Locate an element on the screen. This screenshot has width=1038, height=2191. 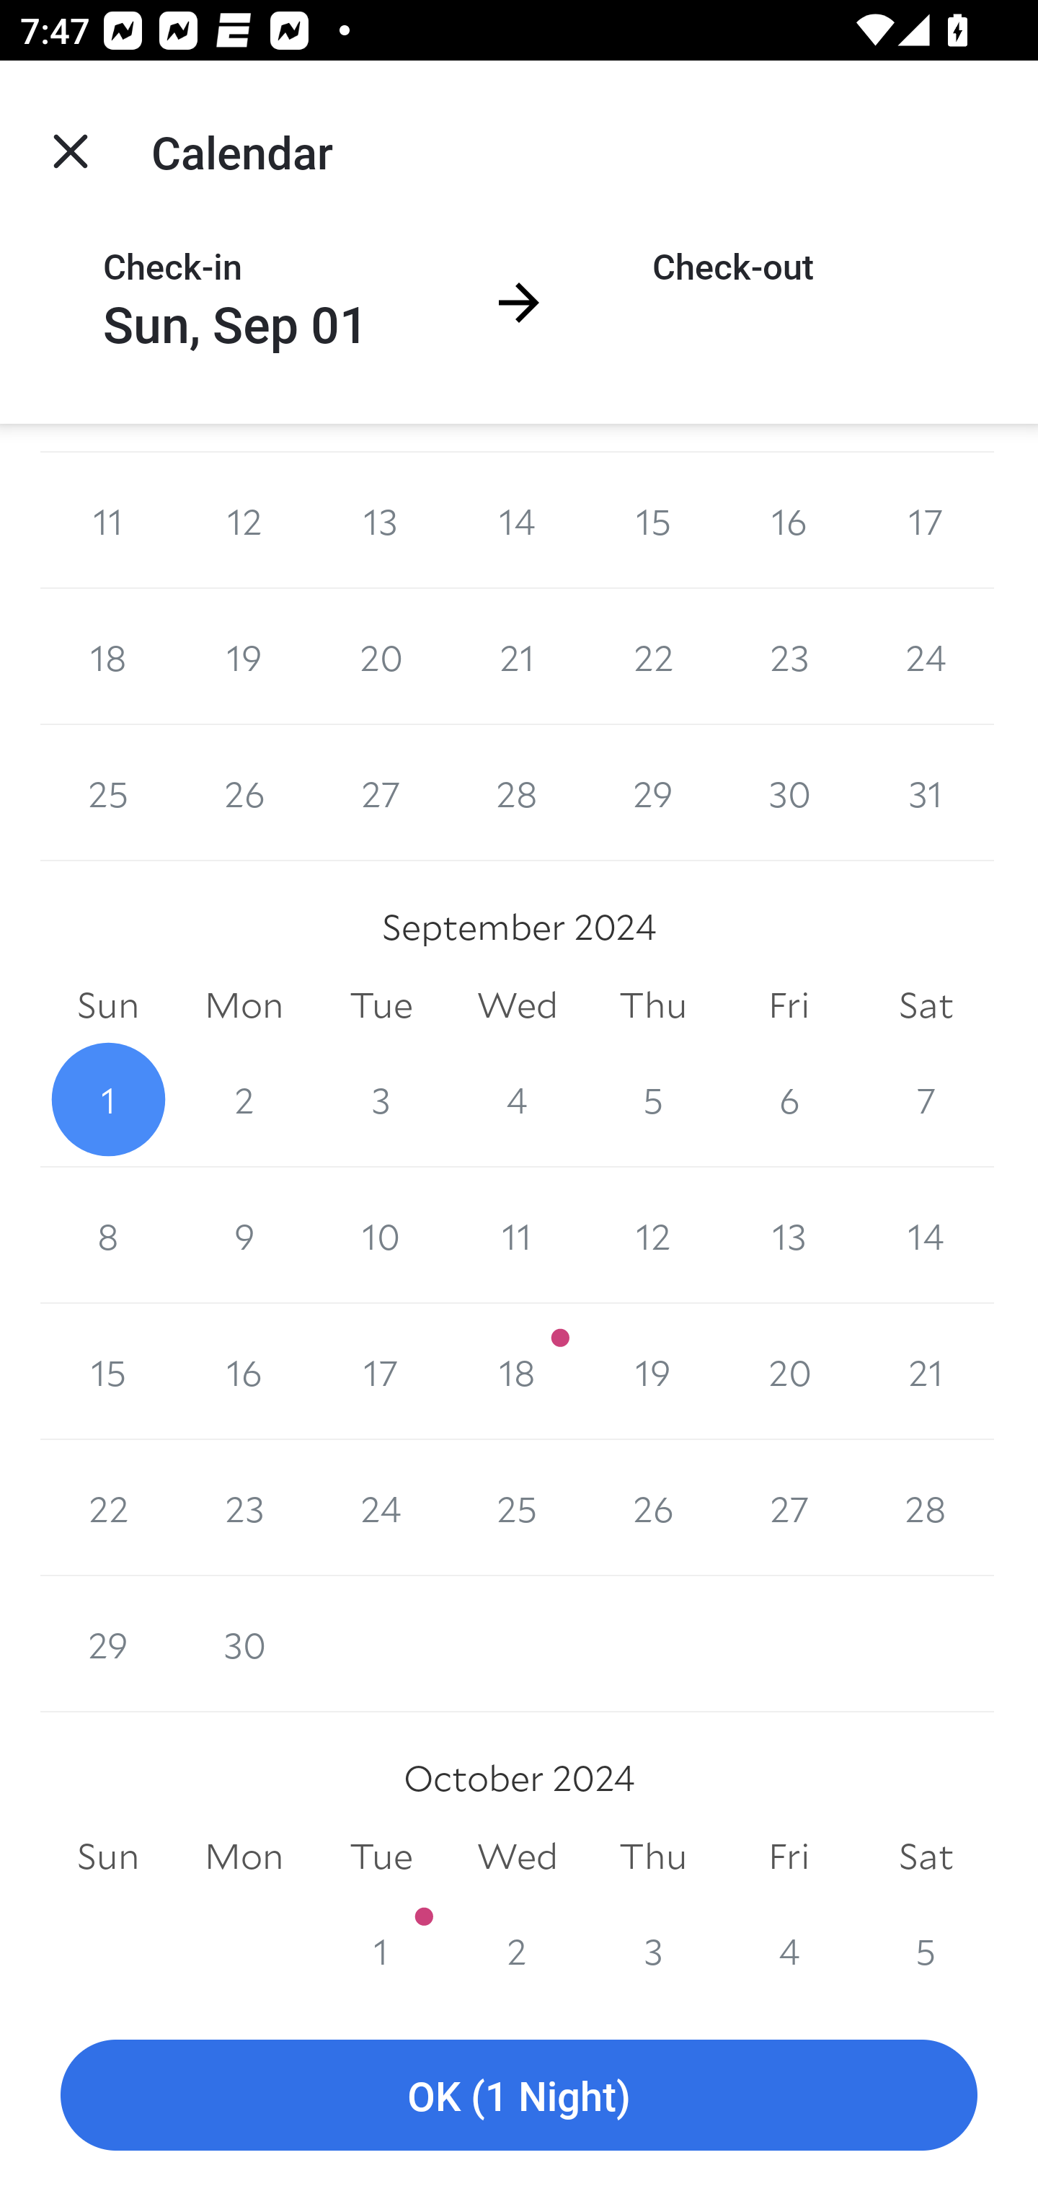
20 20 September 2024 is located at coordinates (789, 1371).